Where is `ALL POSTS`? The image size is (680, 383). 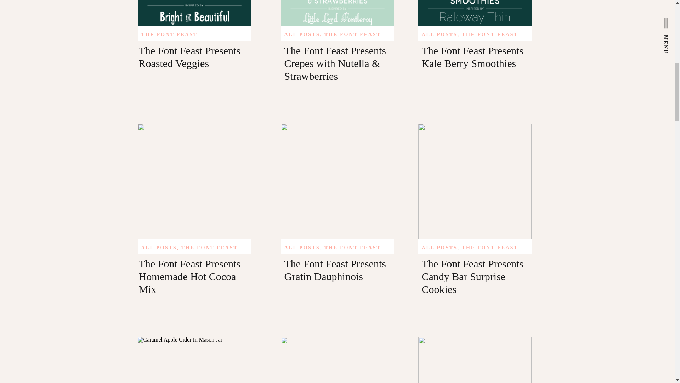 ALL POSTS is located at coordinates (439, 248).